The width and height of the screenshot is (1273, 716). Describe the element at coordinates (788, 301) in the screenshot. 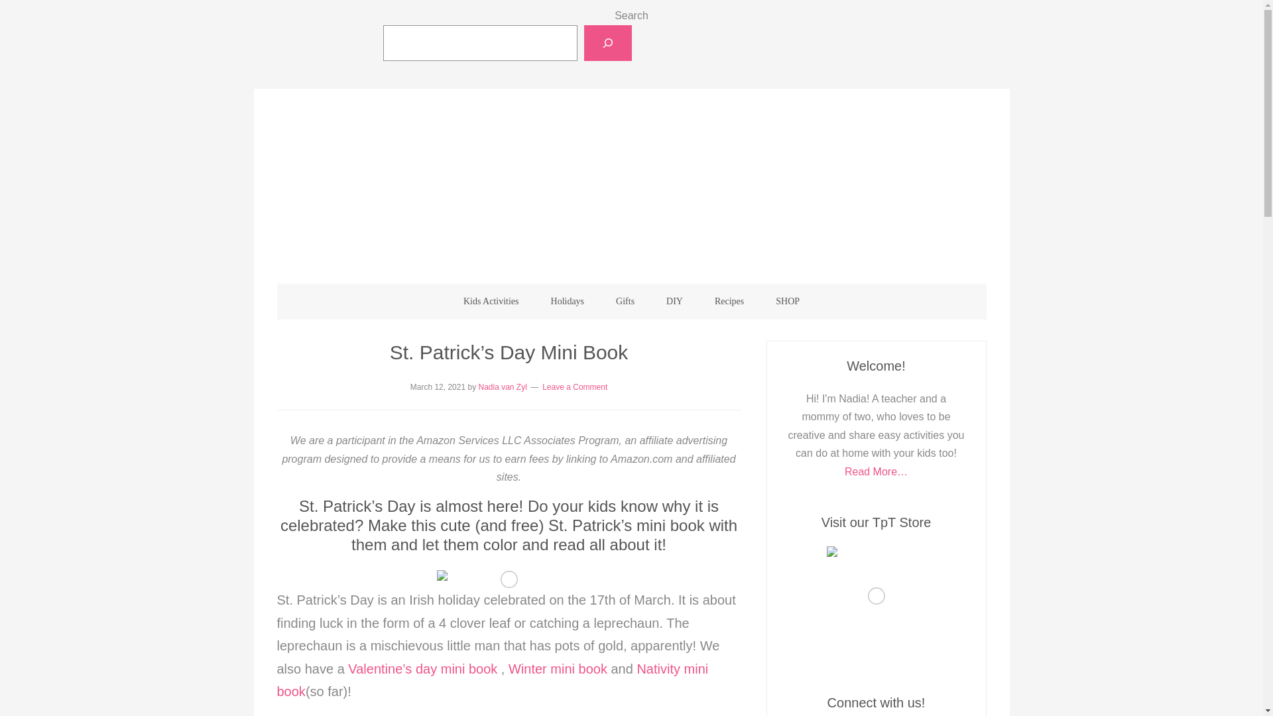

I see `SHOP` at that location.